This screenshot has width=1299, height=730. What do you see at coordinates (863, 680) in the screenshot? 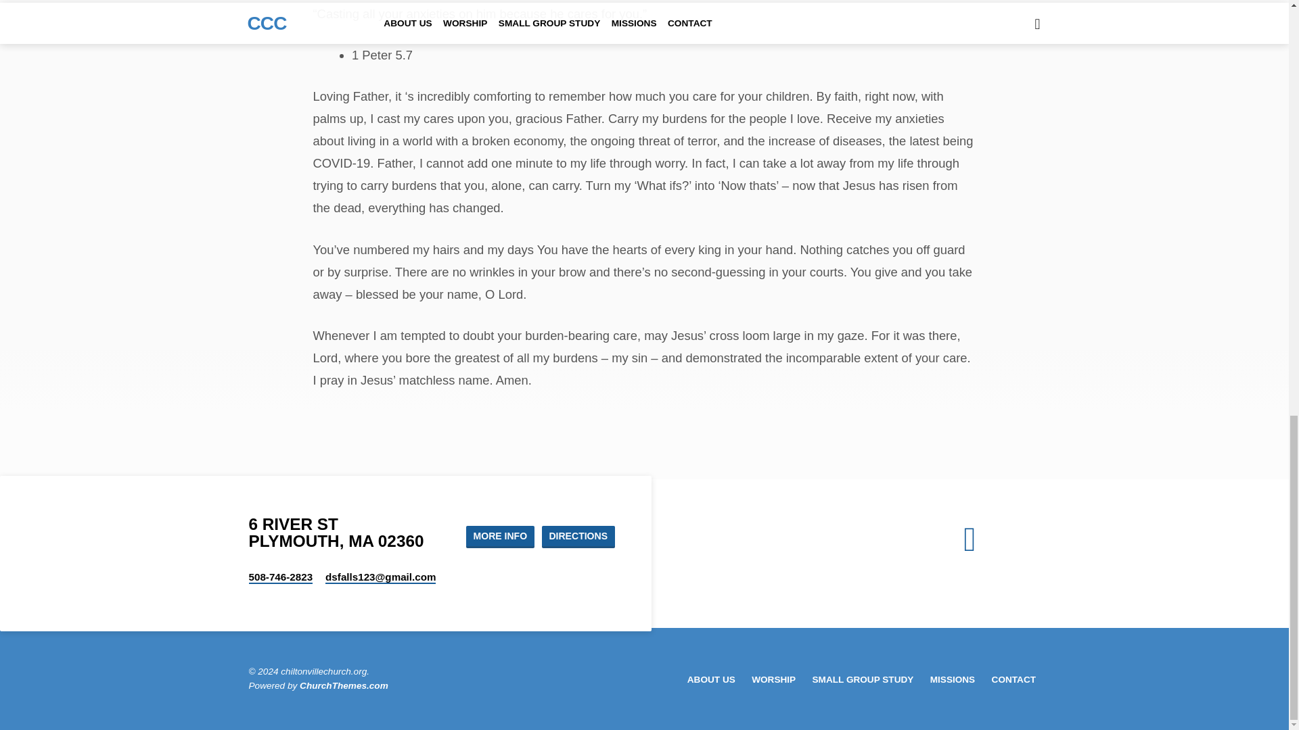
I see `SMALL GROUP STUDY` at bounding box center [863, 680].